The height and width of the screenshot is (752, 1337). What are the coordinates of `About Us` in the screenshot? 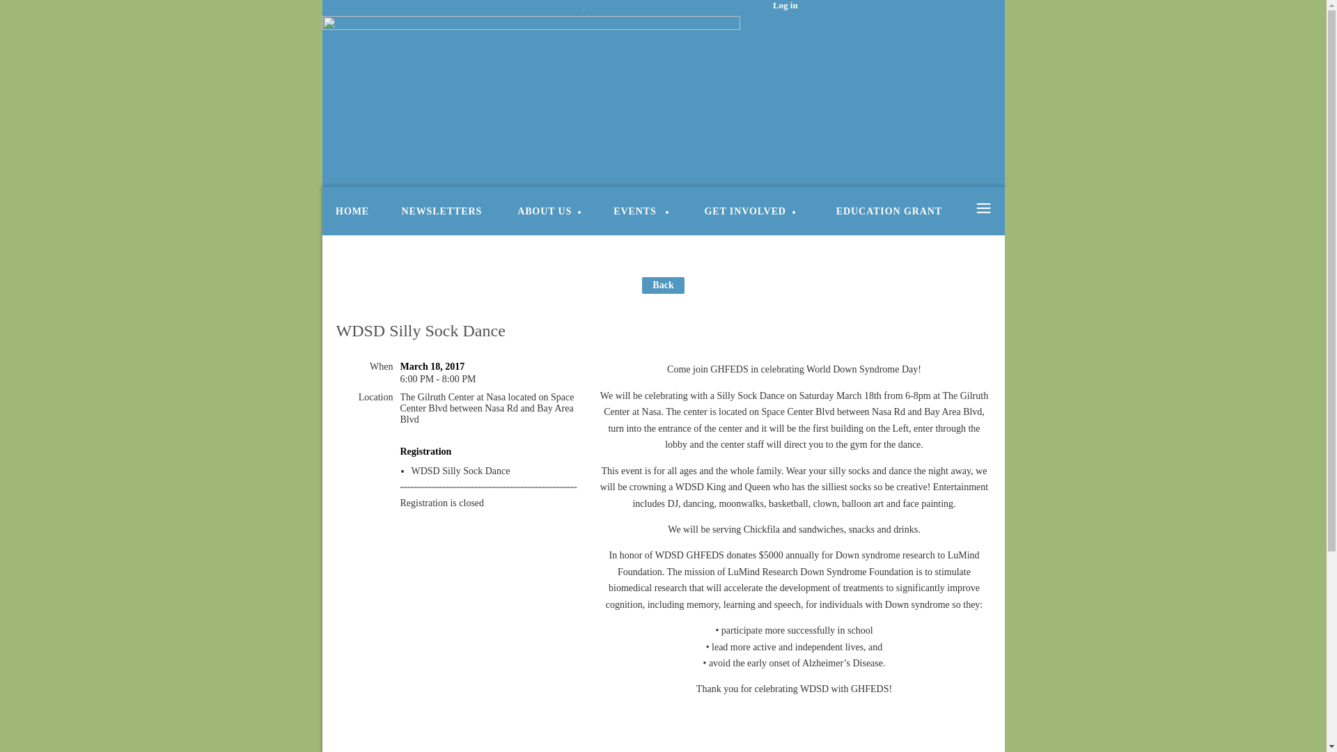 It's located at (549, 210).